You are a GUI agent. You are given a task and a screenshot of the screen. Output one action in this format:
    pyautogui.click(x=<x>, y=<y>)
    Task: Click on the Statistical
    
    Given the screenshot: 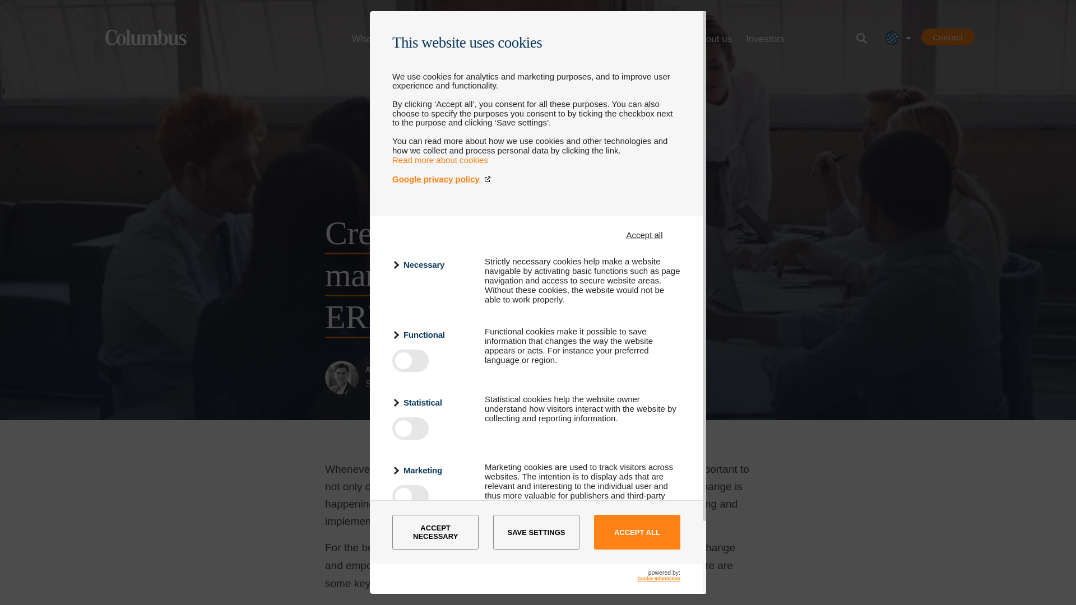 What is the action you would take?
    pyautogui.click(x=432, y=402)
    